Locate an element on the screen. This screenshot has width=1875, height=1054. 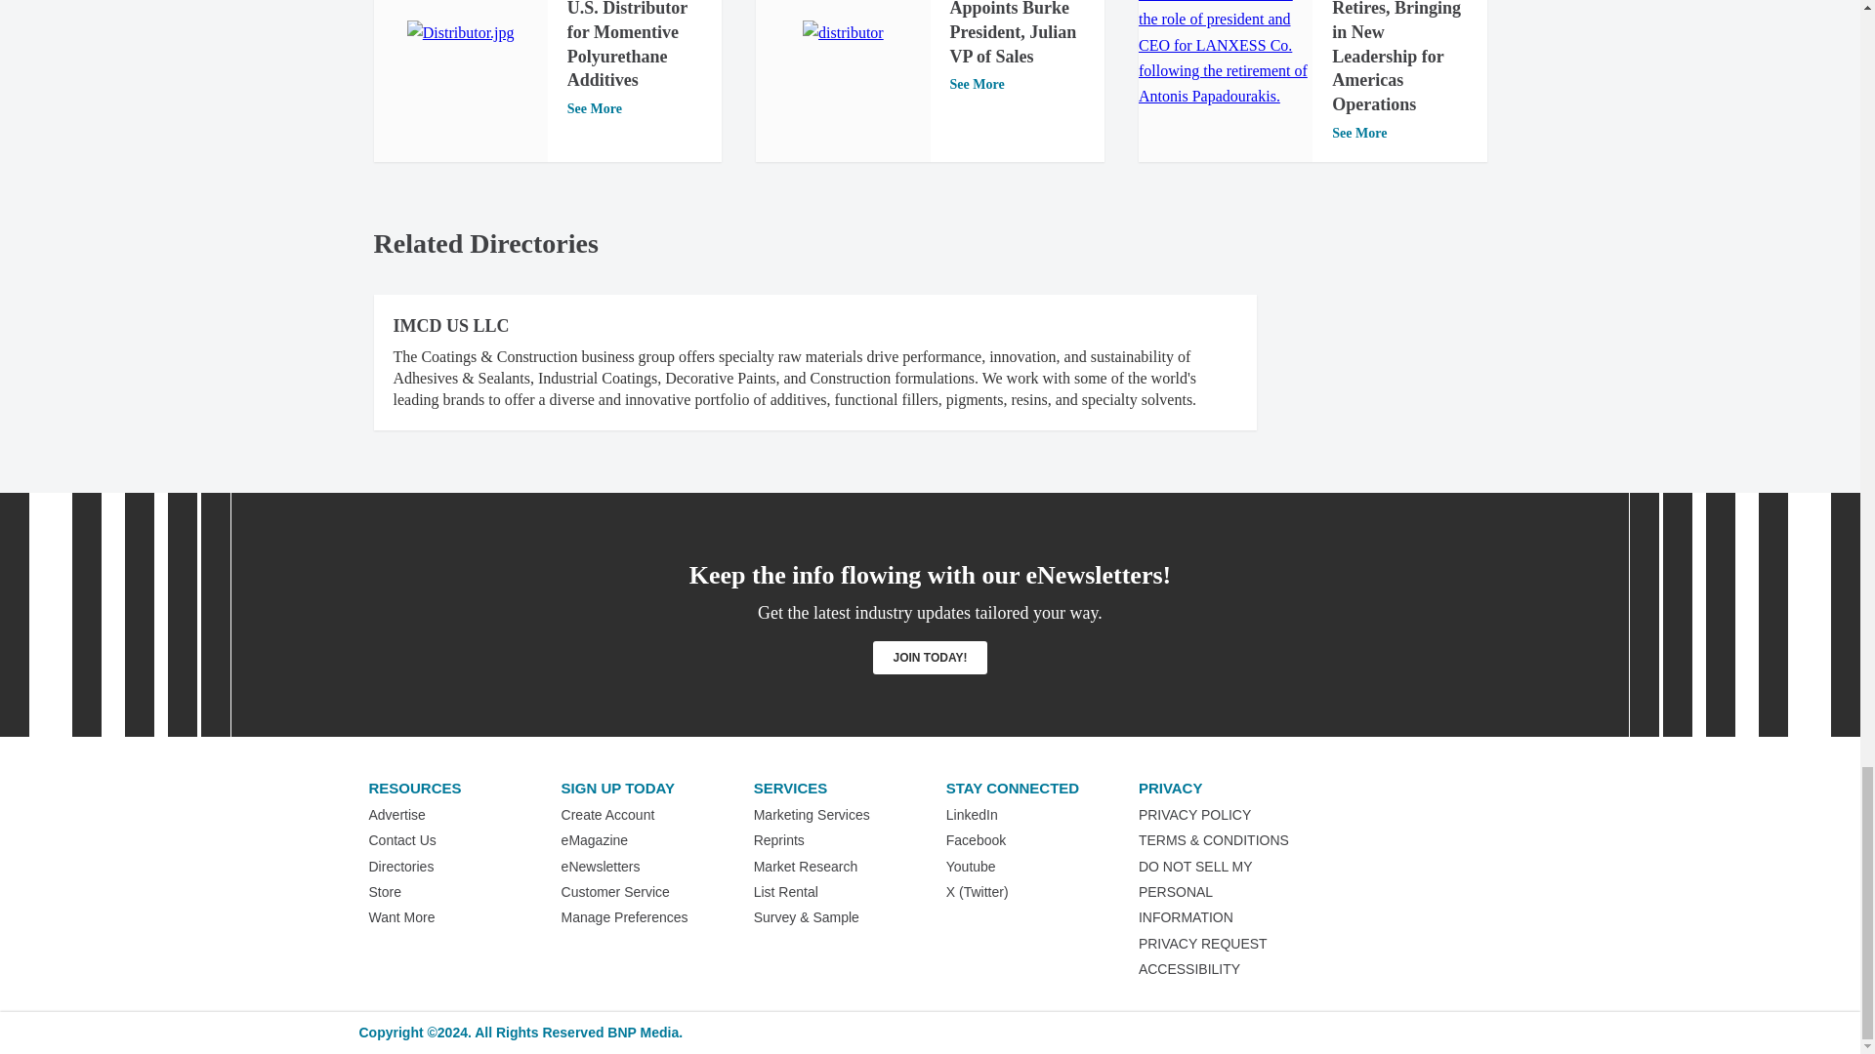
LAXNESS Personnel.jpg is located at coordinates (1225, 55).